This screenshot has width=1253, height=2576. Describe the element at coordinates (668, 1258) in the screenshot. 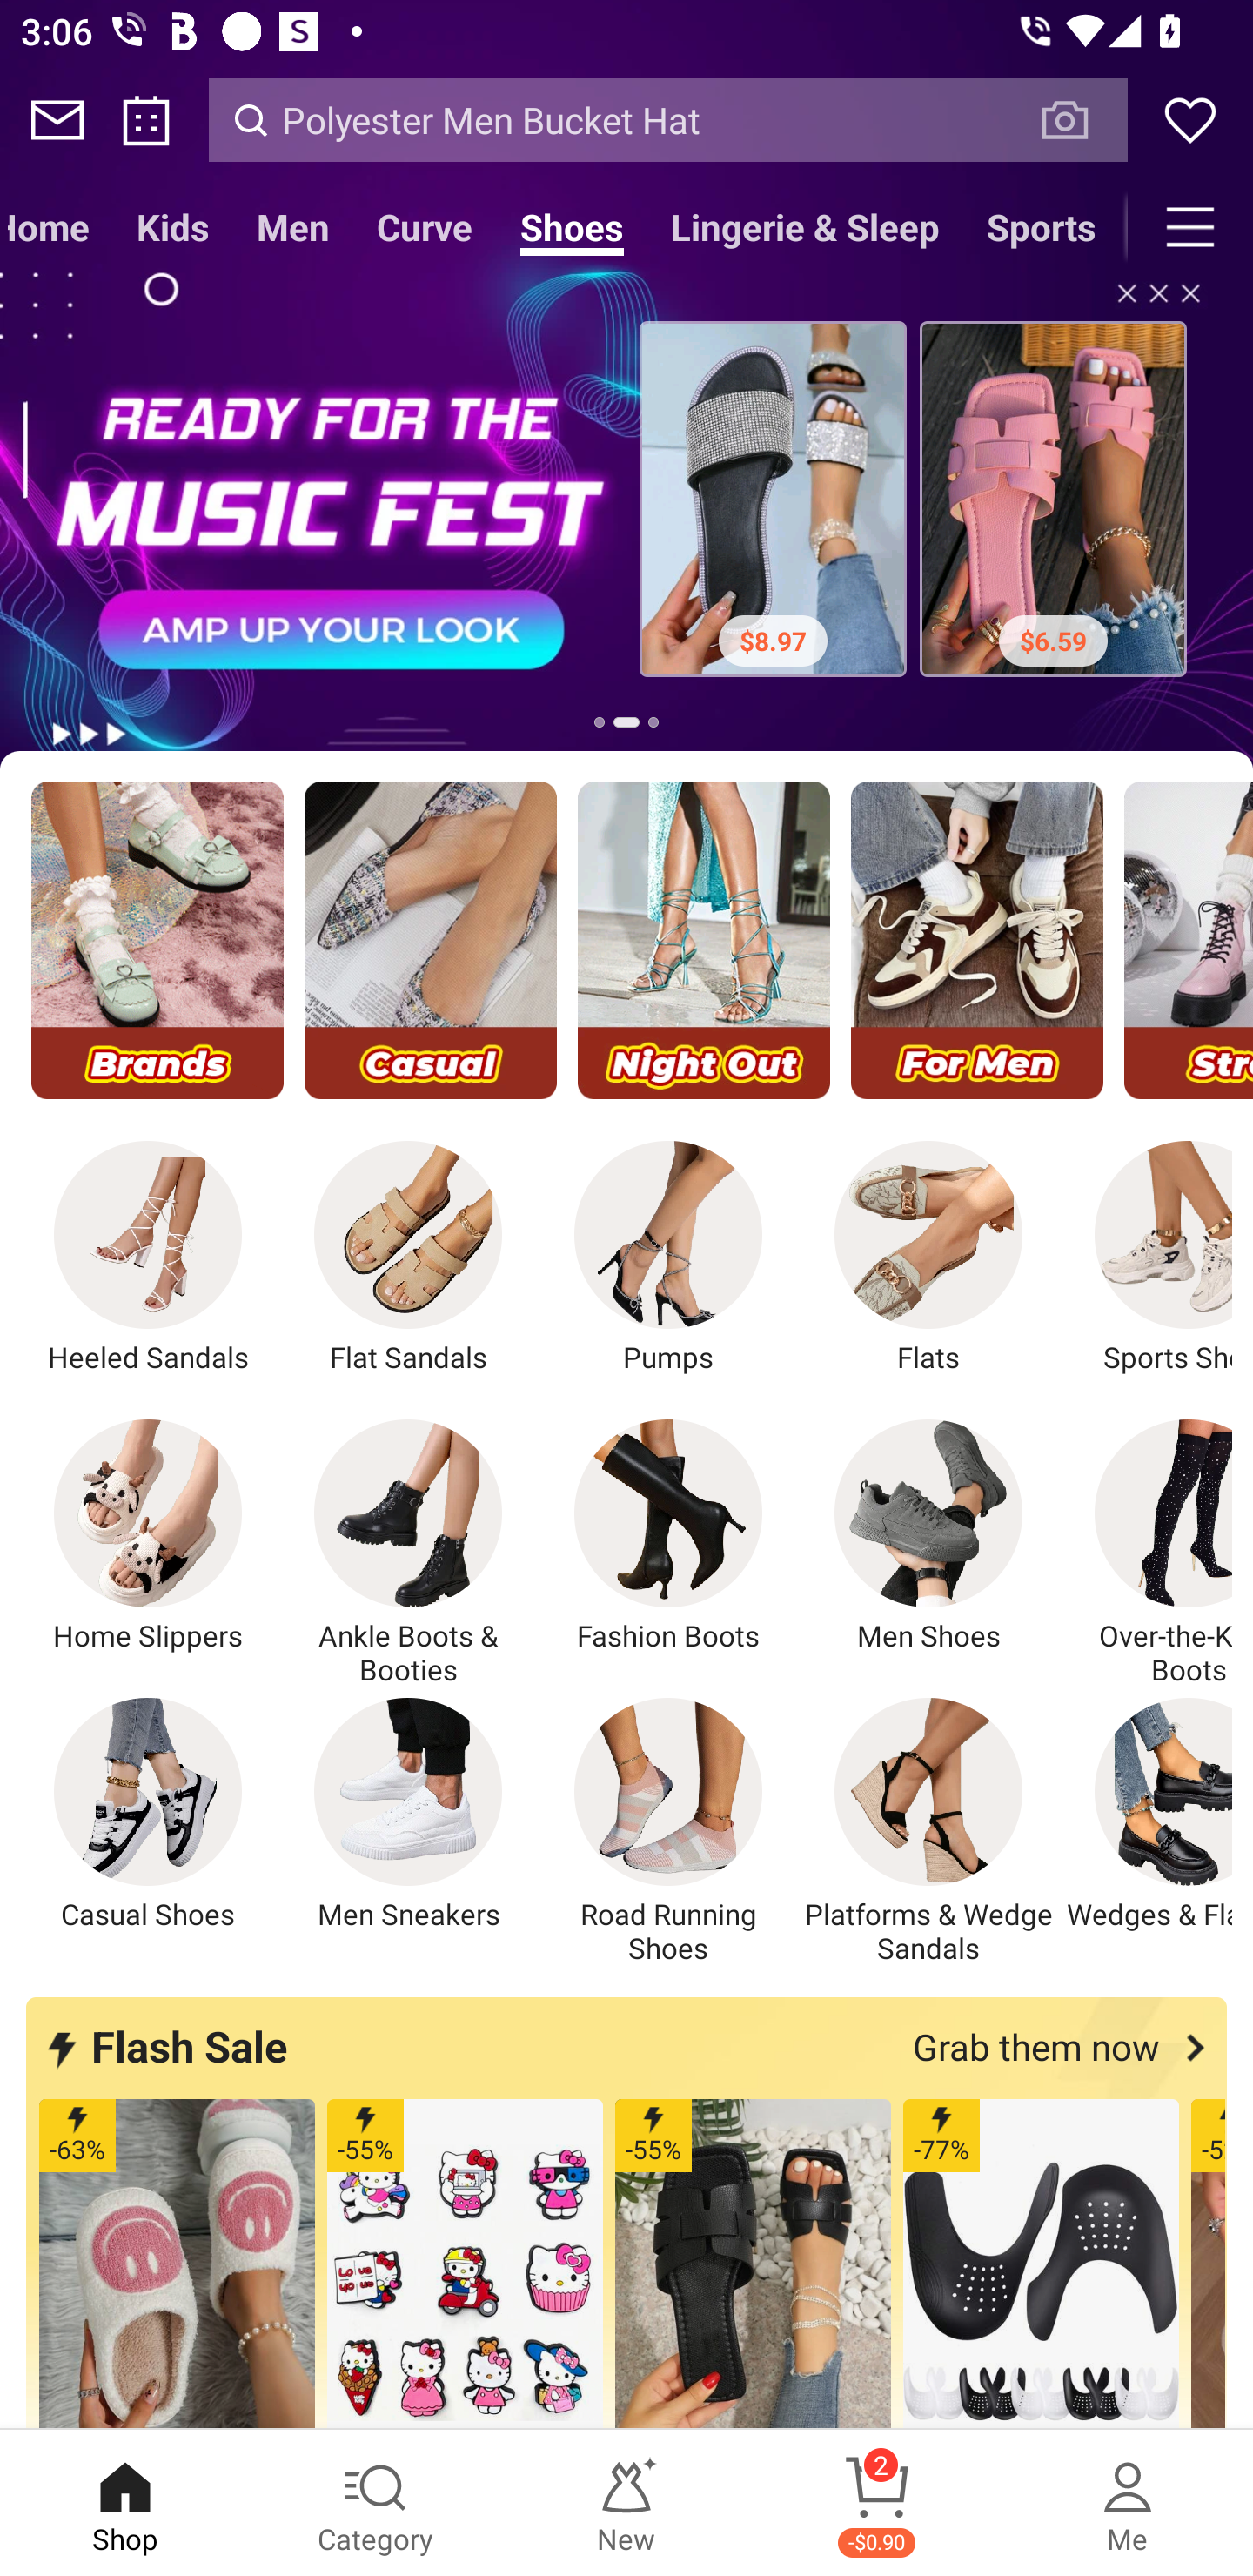

I see `Pumps` at that location.